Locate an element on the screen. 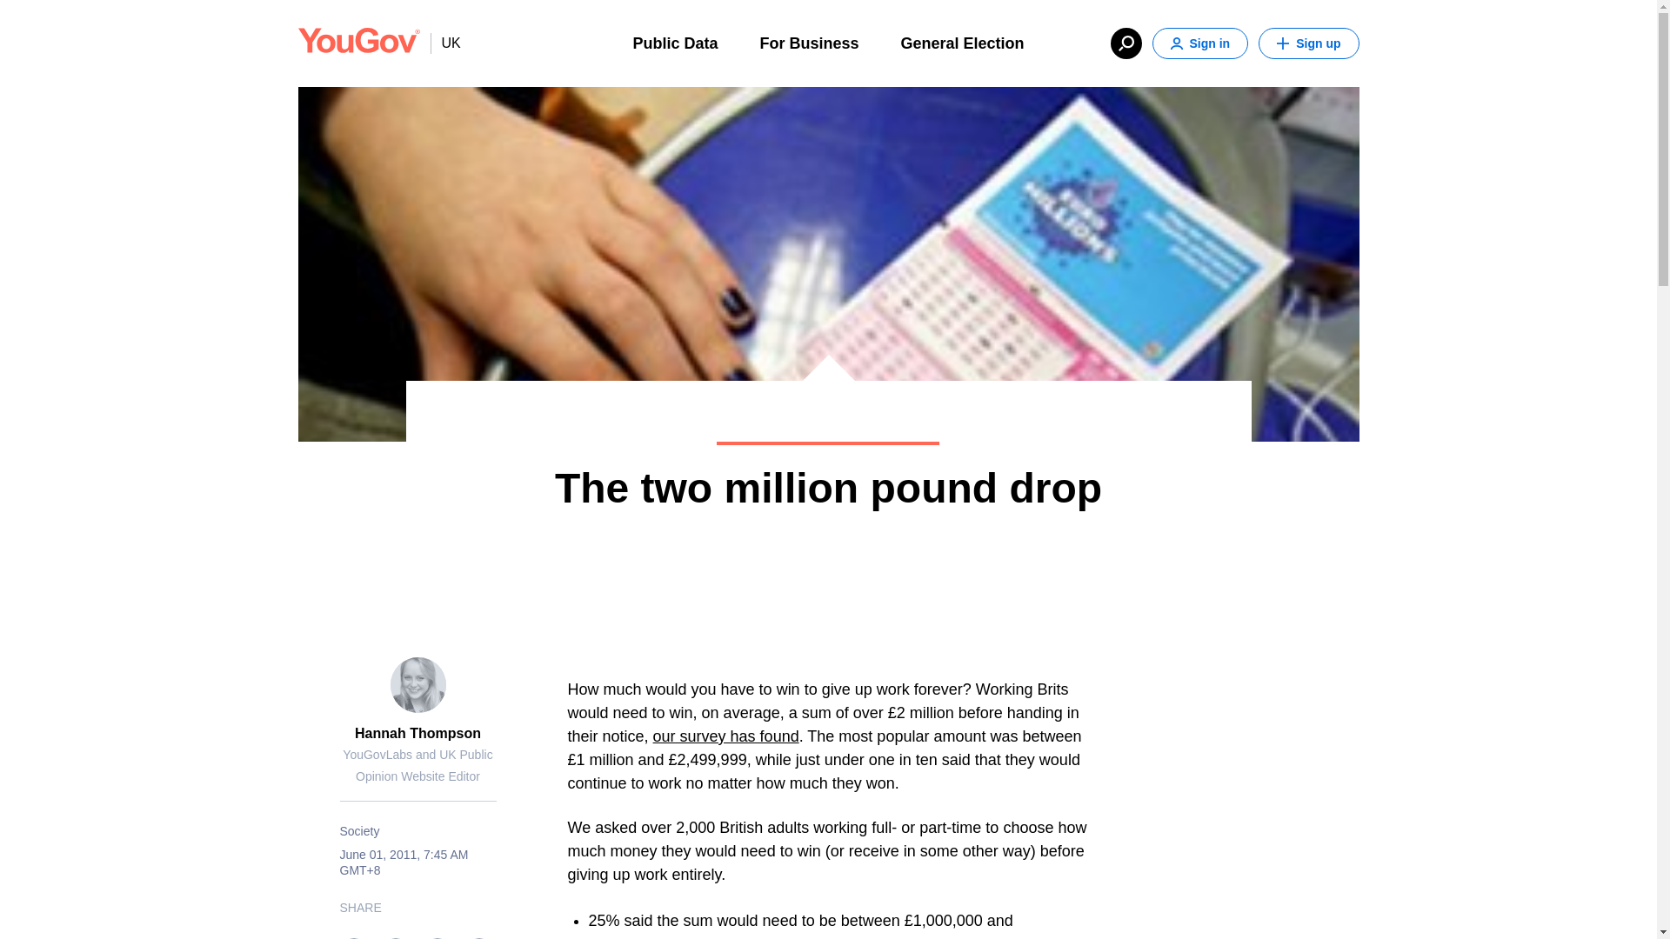 The image size is (1670, 939). Sign up is located at coordinates (1308, 43).